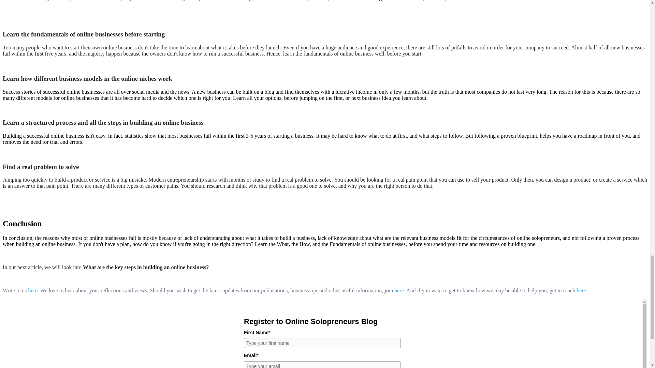 The width and height of the screenshot is (655, 368). What do you see at coordinates (399, 290) in the screenshot?
I see `here` at bounding box center [399, 290].